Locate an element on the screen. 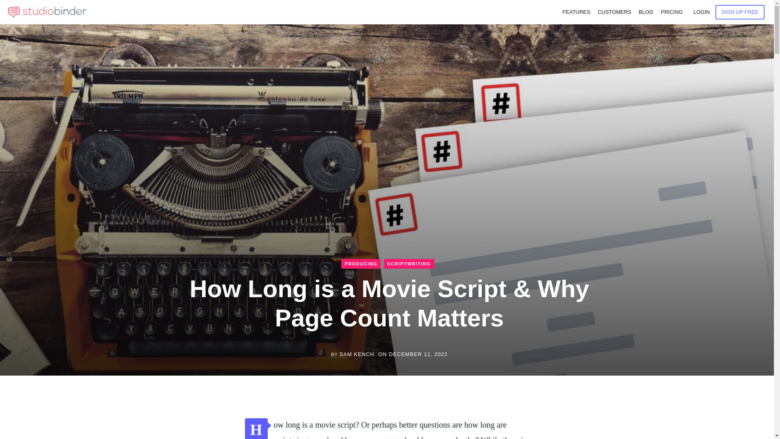 The width and height of the screenshot is (780, 439). LOGIN is located at coordinates (701, 12).